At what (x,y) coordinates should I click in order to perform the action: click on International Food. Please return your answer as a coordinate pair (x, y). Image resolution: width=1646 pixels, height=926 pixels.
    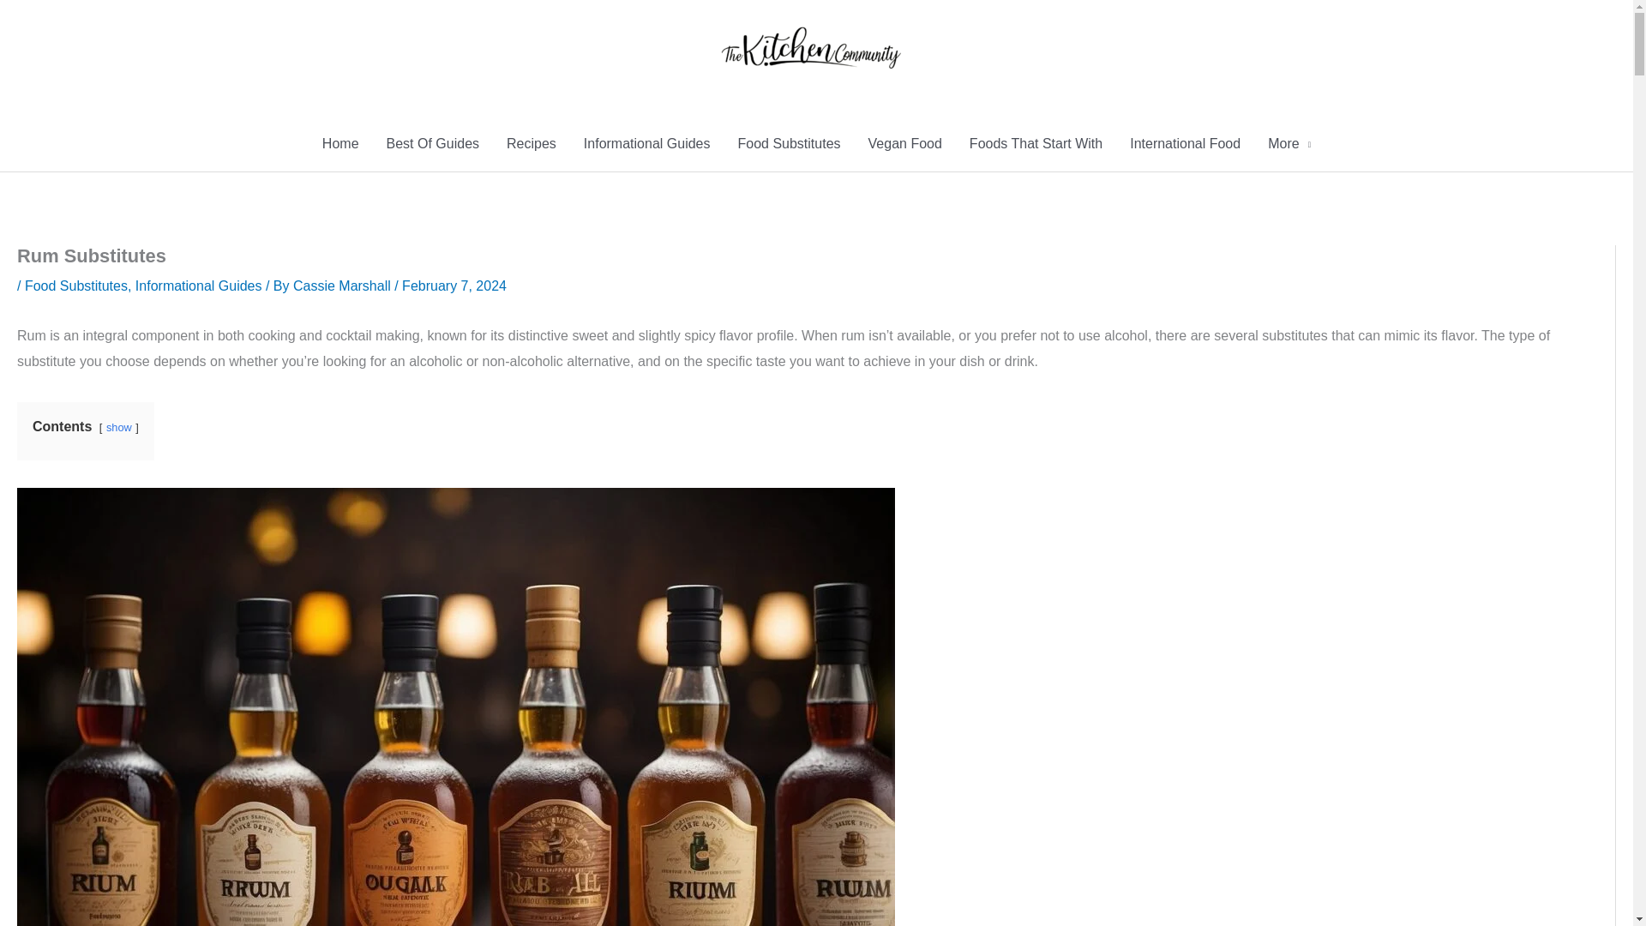
    Looking at the image, I should click on (1185, 144).